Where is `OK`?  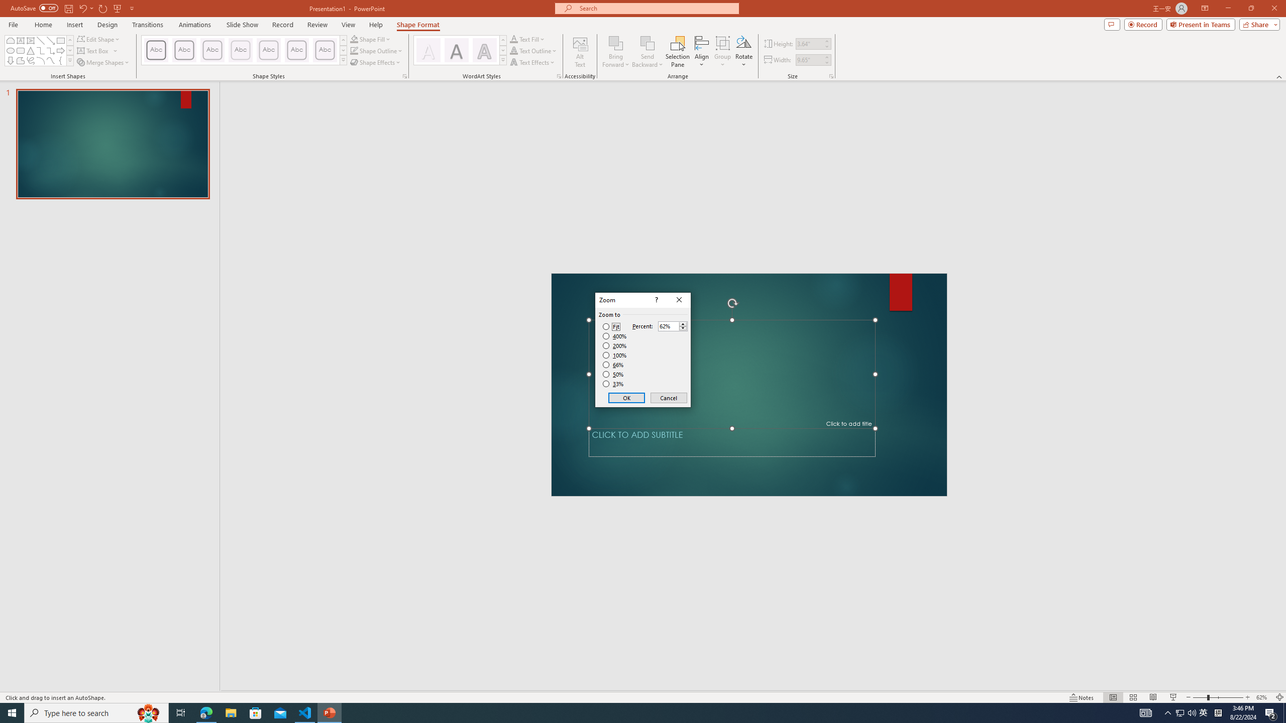
OK is located at coordinates (627, 398).